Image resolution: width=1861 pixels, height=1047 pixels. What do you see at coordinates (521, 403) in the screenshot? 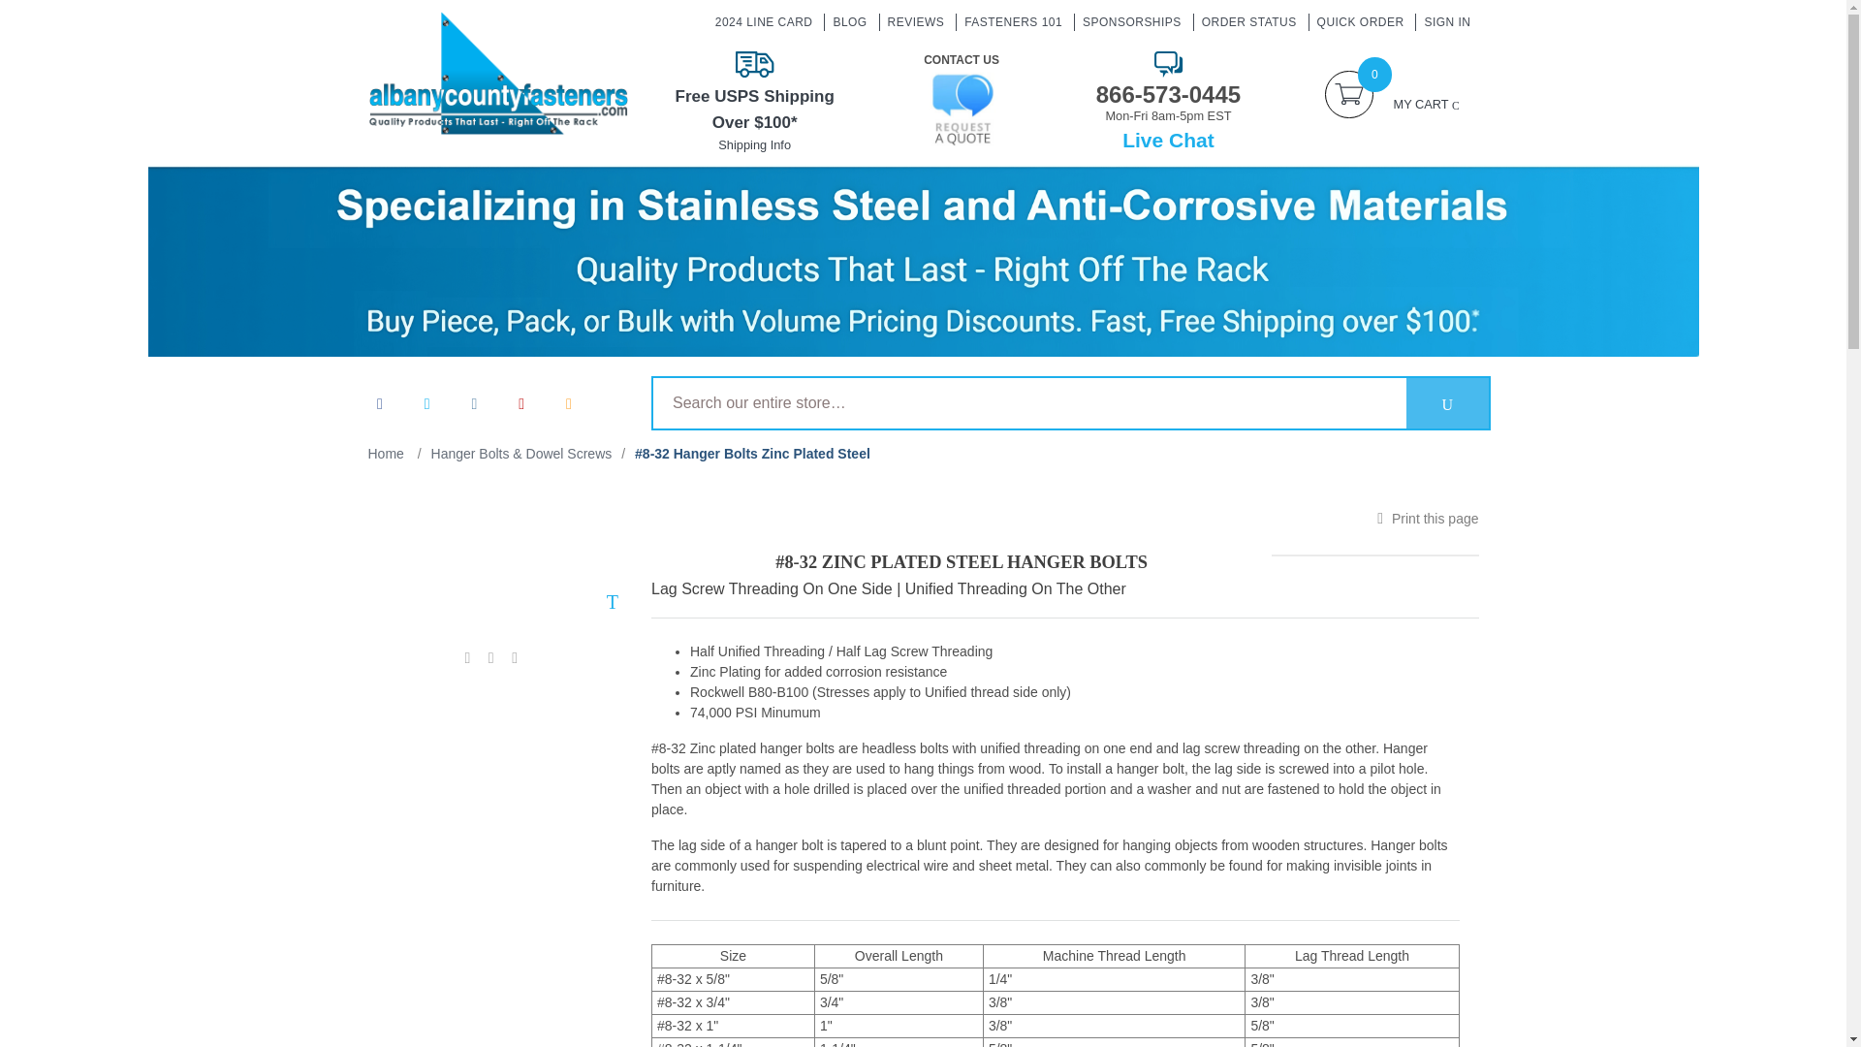
I see `YouTube` at bounding box center [521, 403].